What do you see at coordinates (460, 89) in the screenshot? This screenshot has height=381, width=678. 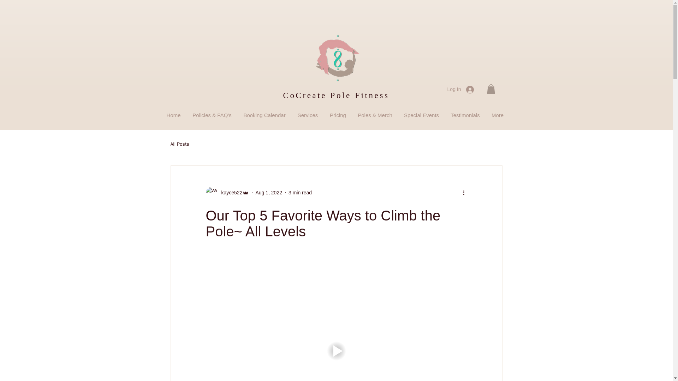 I see `Log In` at bounding box center [460, 89].